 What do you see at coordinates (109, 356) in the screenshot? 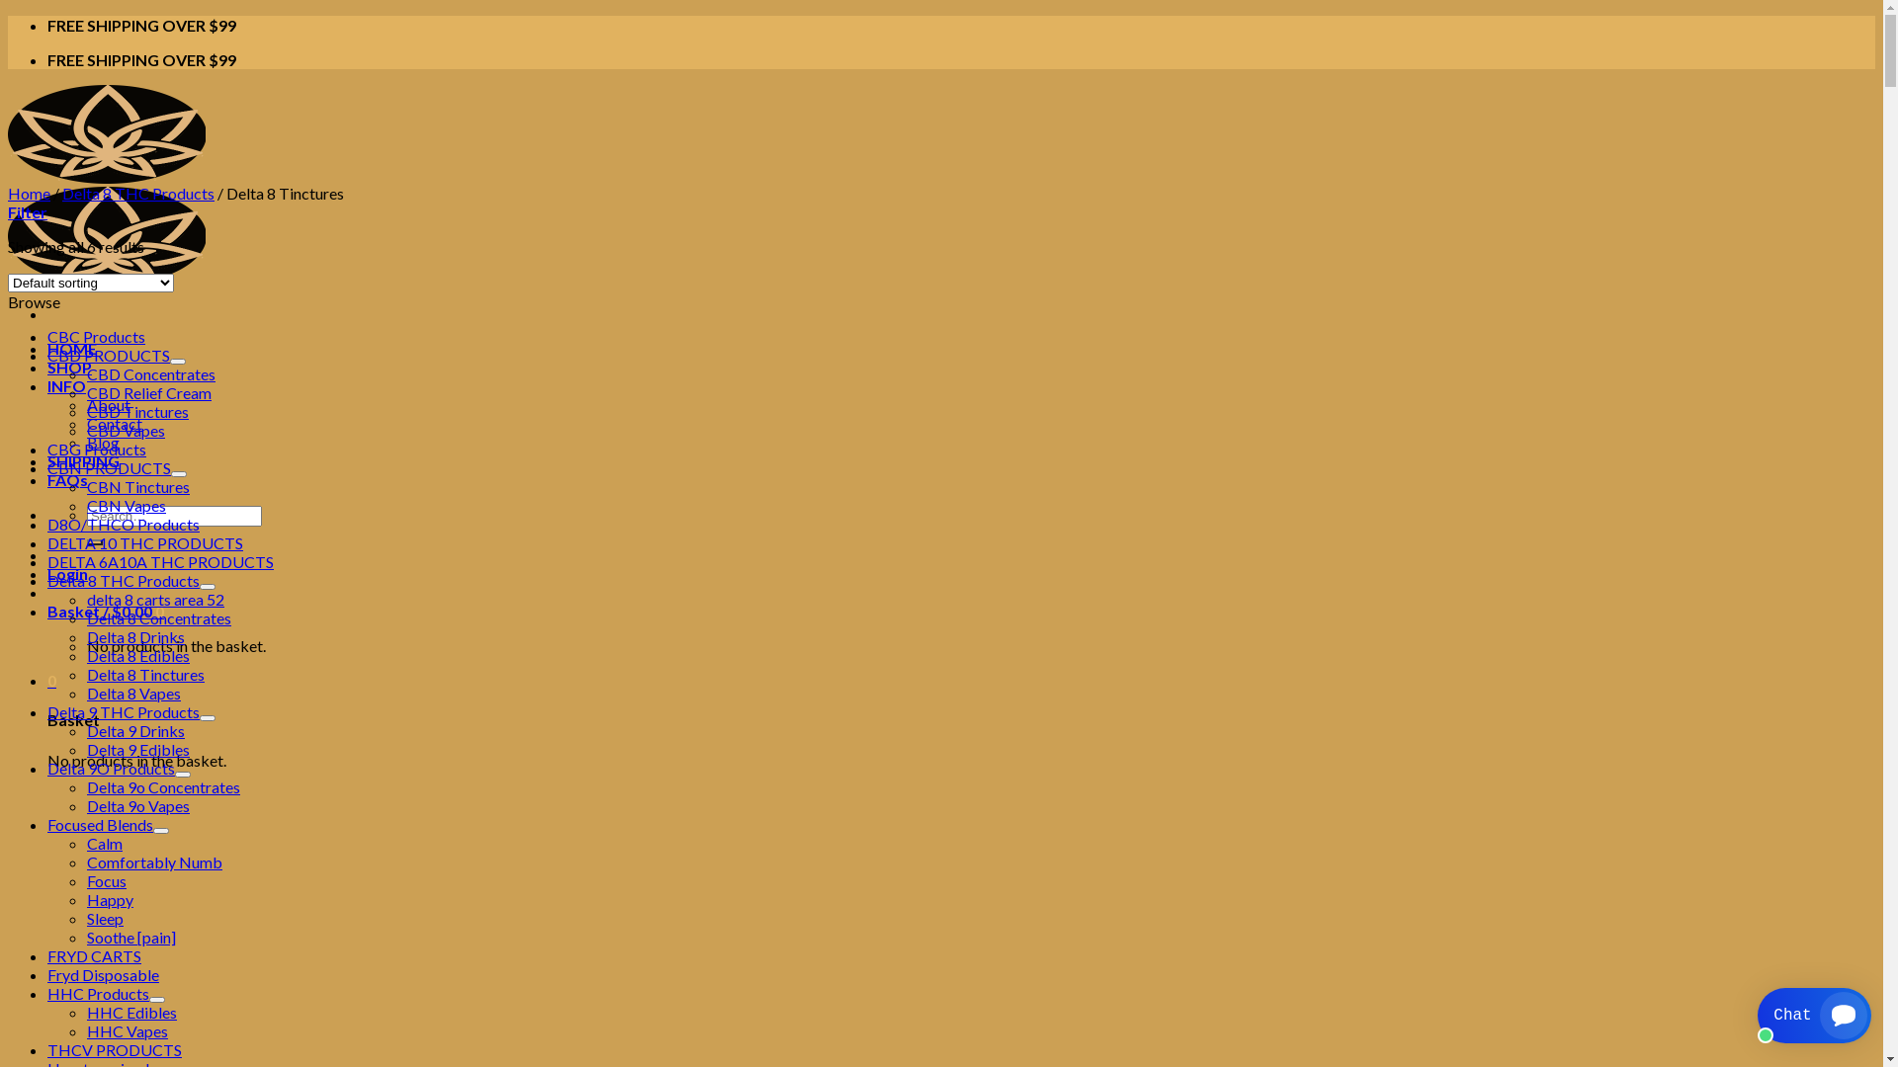
I see `CBD PRODUCTS` at bounding box center [109, 356].